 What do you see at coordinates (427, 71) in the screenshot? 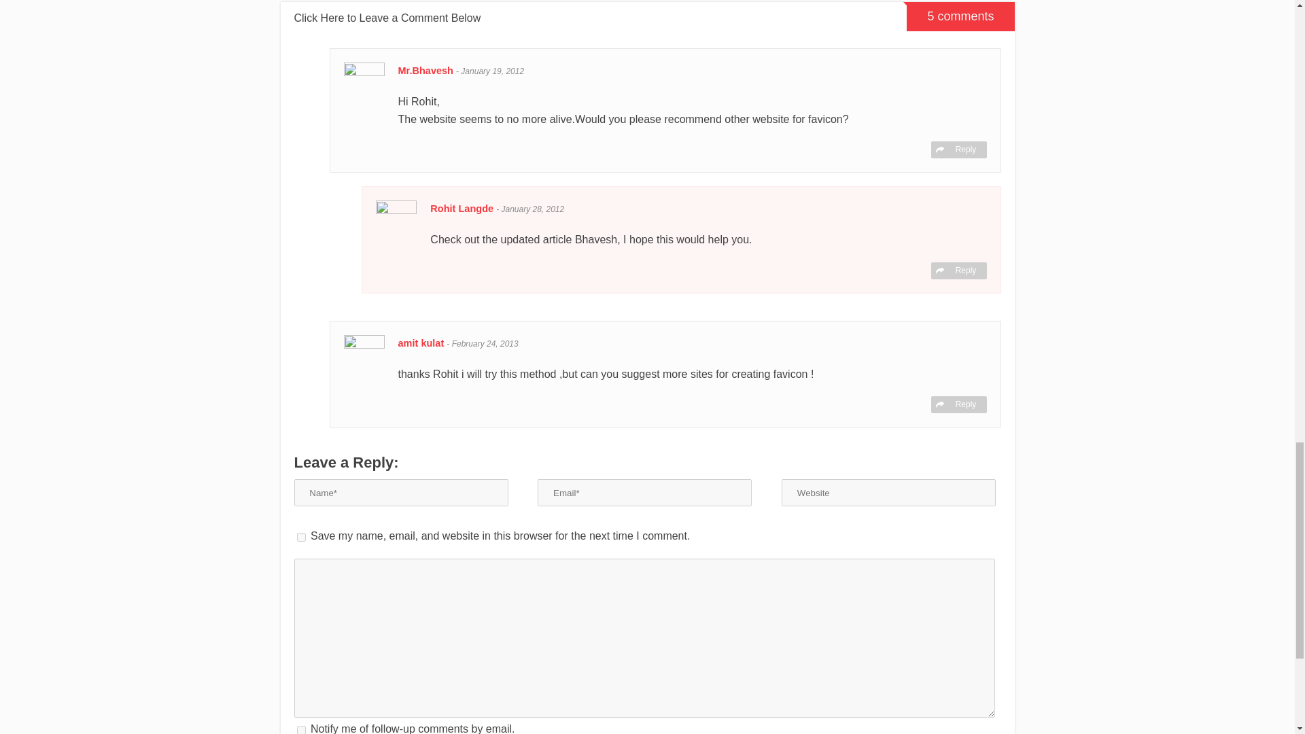
I see `Mr.Bhavesh` at bounding box center [427, 71].